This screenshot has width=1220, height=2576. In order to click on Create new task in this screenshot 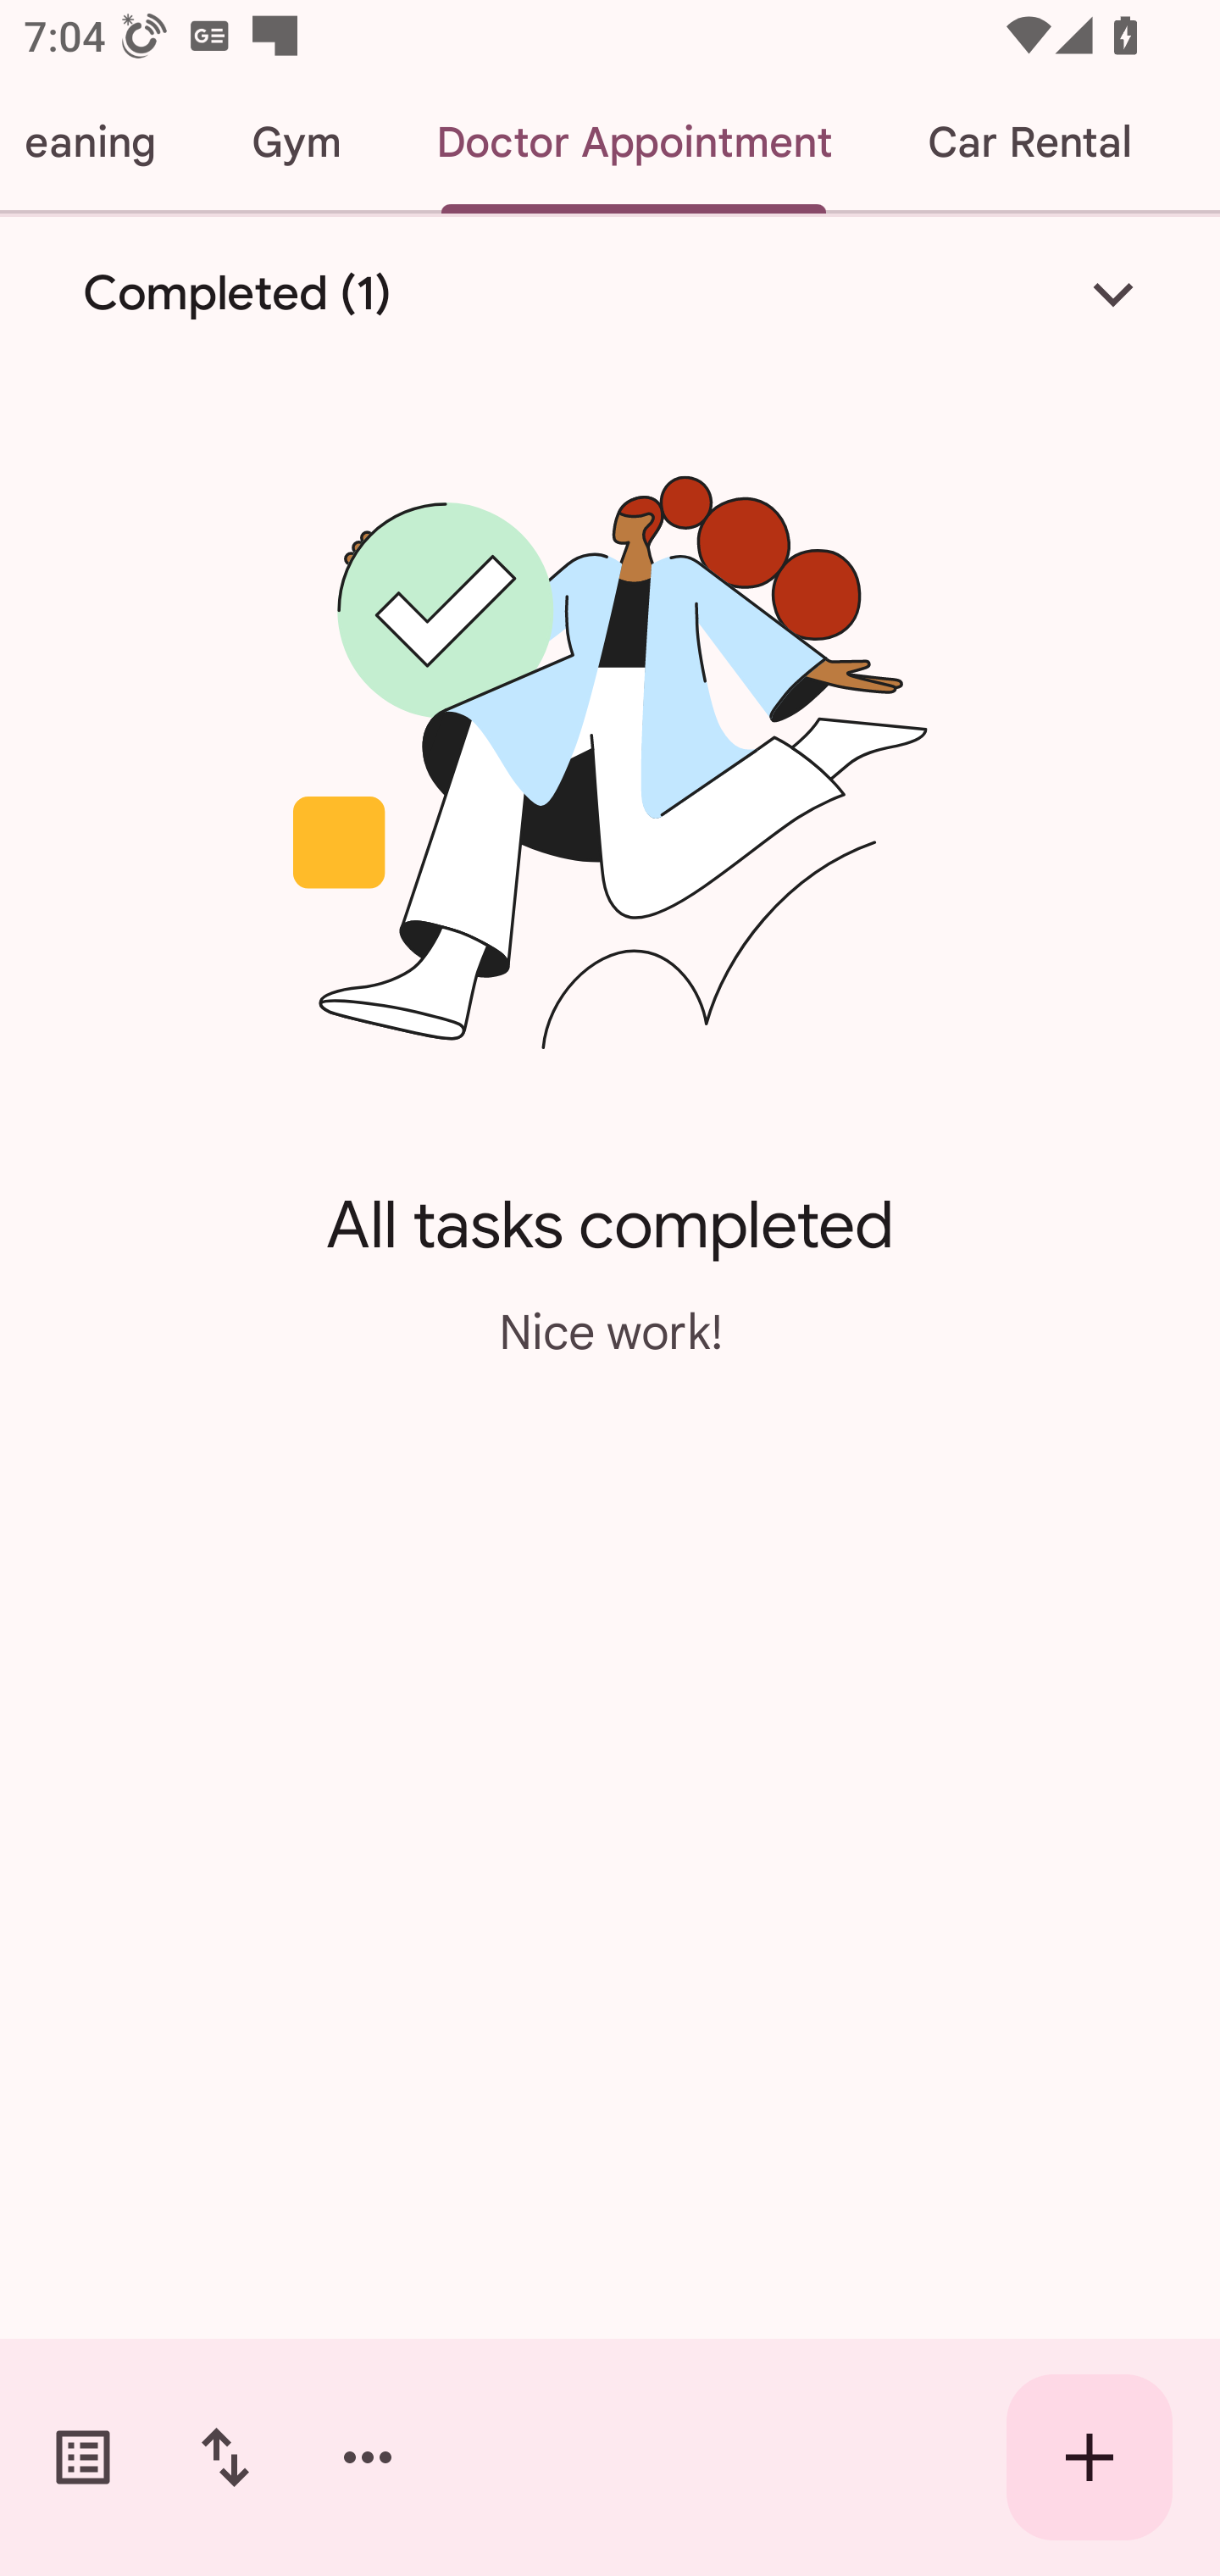, I will do `click(1090, 2457)`.